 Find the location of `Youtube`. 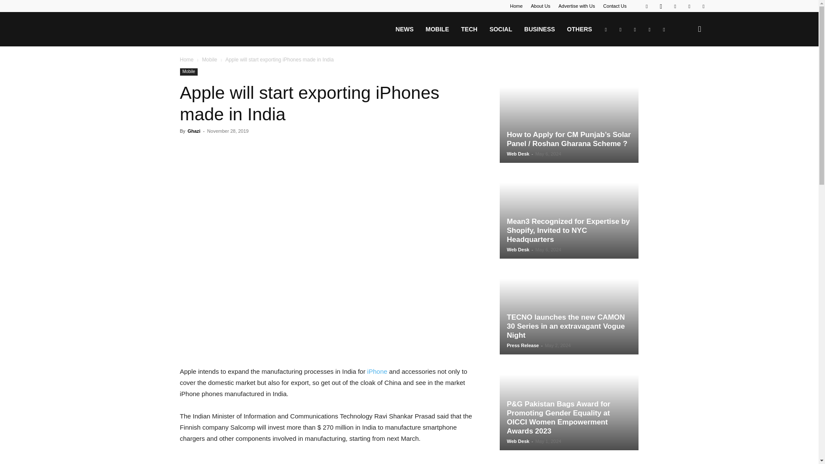

Youtube is located at coordinates (703, 6).